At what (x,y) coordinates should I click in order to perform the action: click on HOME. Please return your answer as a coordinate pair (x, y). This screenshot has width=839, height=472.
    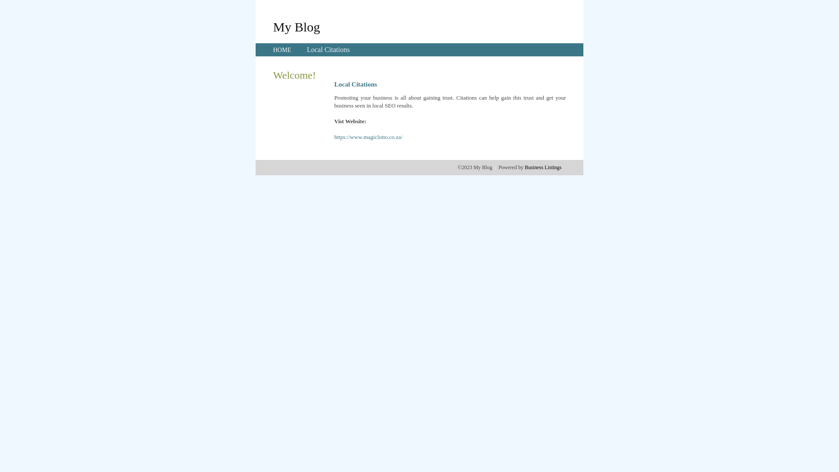
    Looking at the image, I should click on (282, 50).